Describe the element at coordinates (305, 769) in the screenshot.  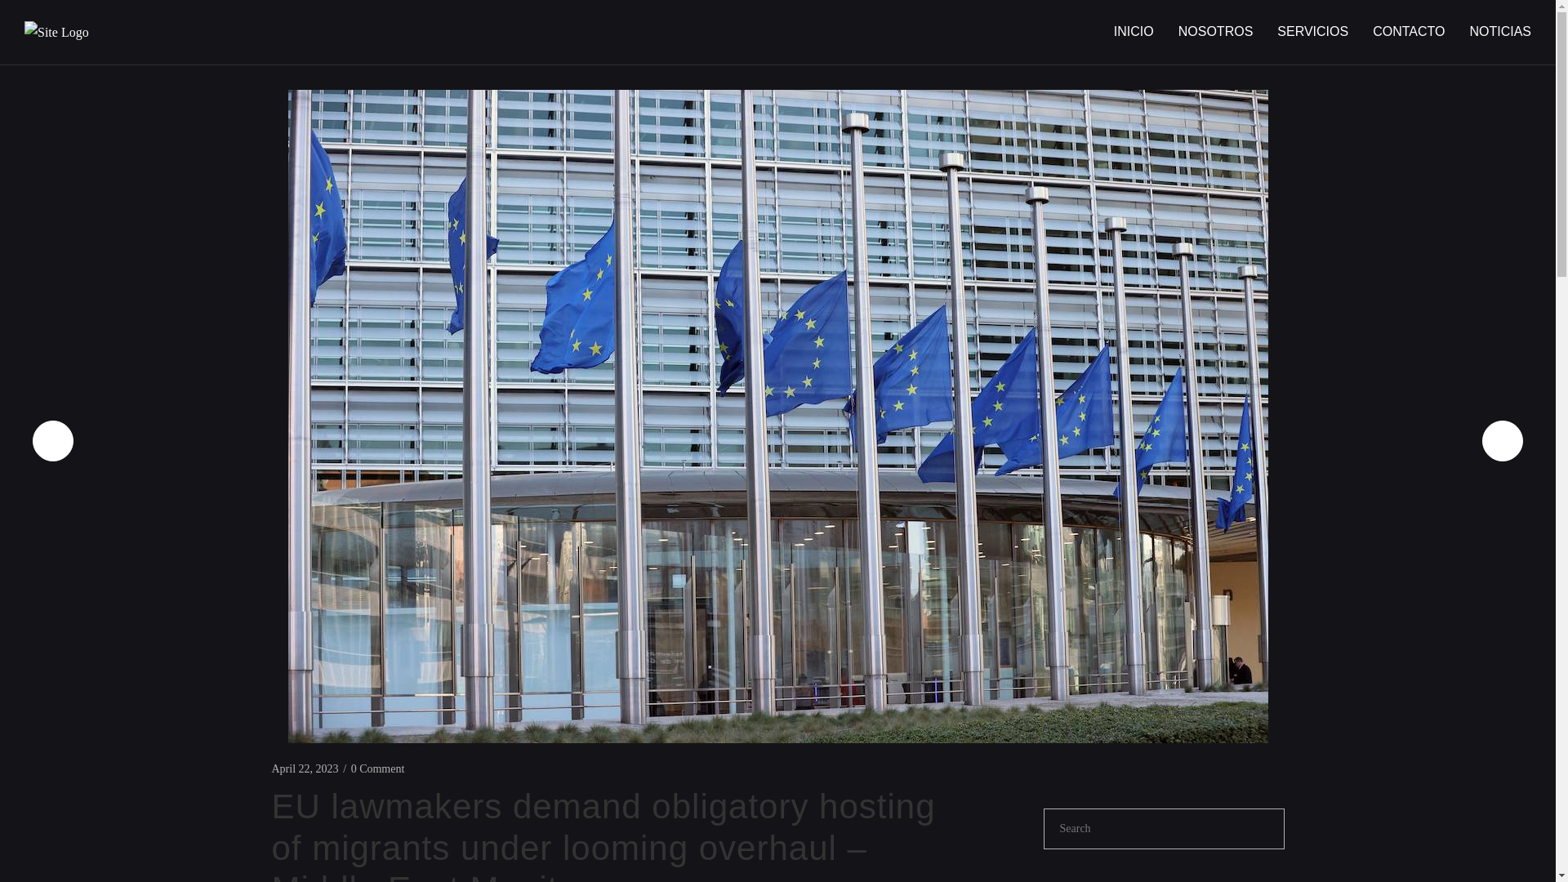
I see `April 22, 2023` at that location.